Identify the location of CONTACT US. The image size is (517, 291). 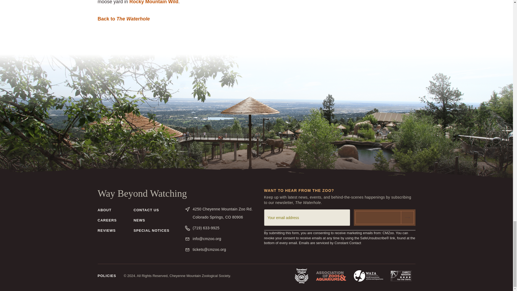
(106, 232).